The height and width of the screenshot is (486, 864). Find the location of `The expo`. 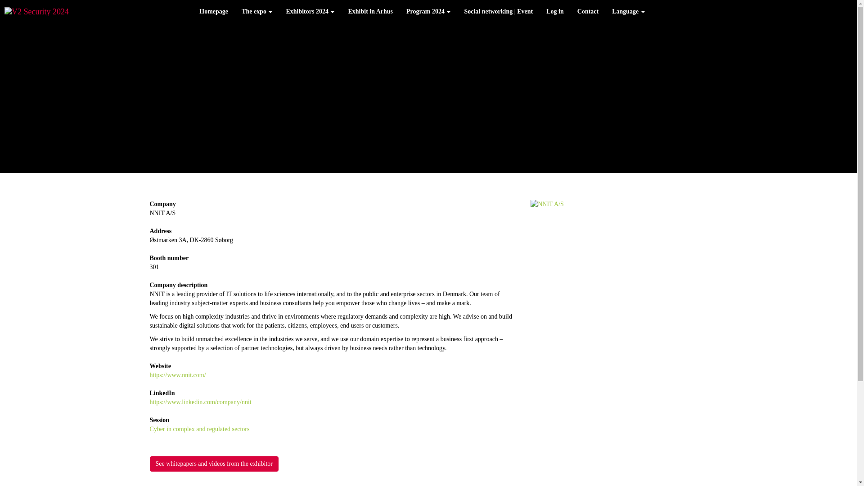

The expo is located at coordinates (257, 12).